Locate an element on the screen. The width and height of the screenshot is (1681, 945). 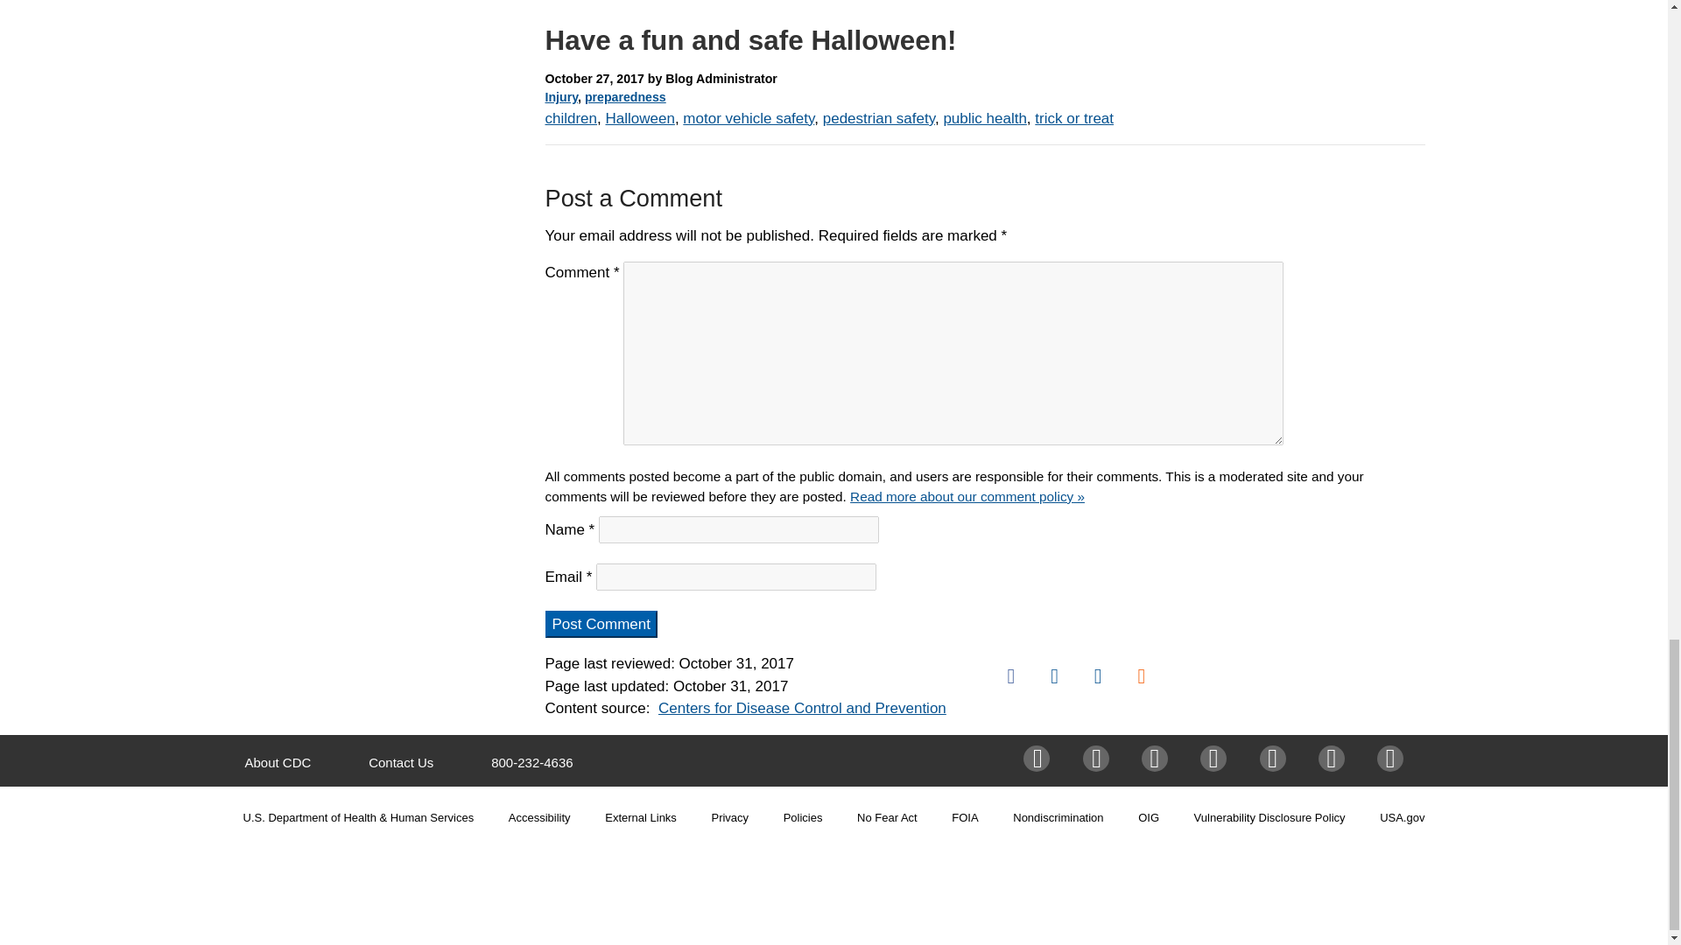
motor vehicle safety is located at coordinates (748, 118).